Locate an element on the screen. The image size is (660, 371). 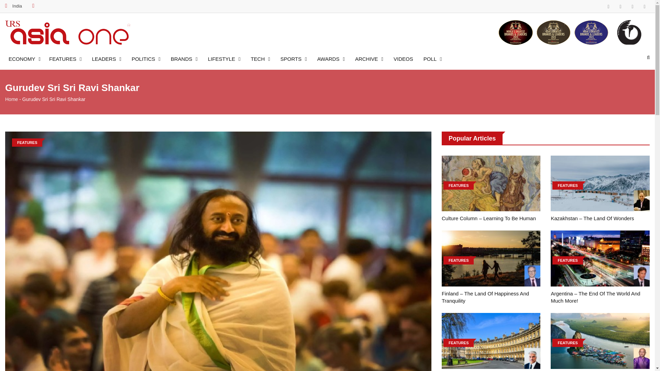
POLITICS is located at coordinates (146, 57).